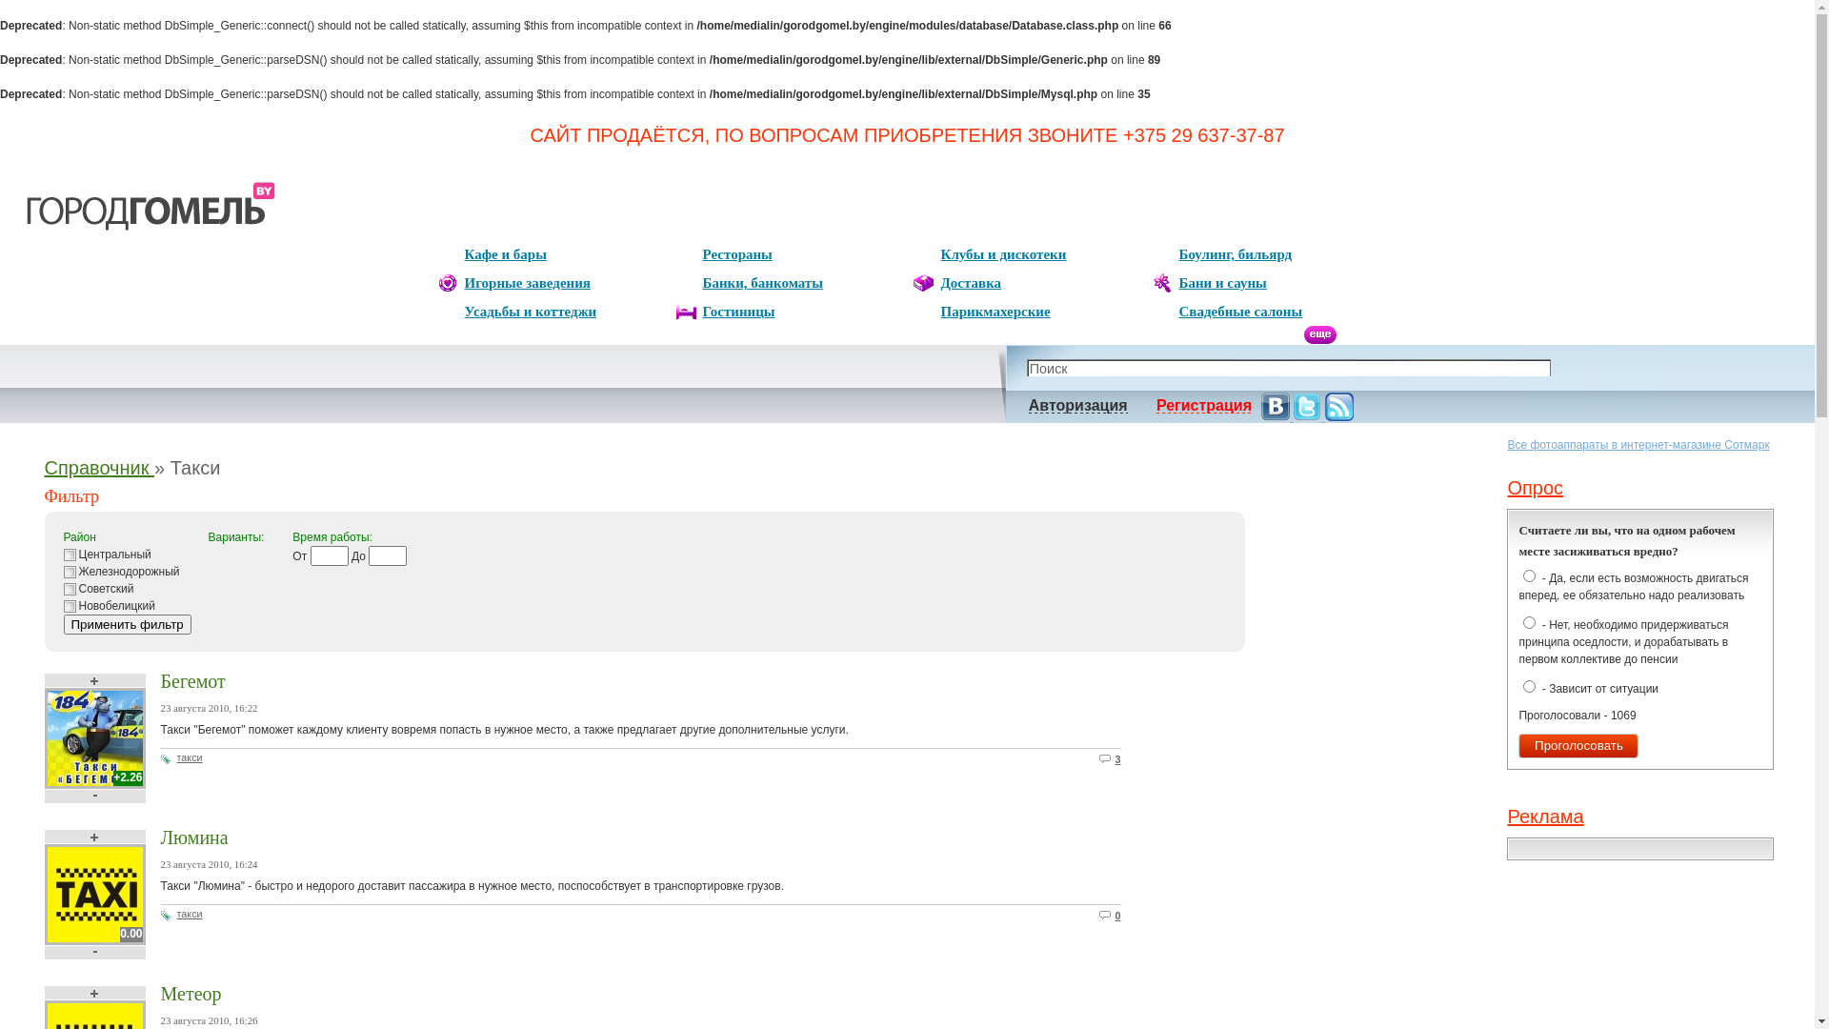 The width and height of the screenshot is (1829, 1029). Describe the element at coordinates (1118, 916) in the screenshot. I see `0` at that location.